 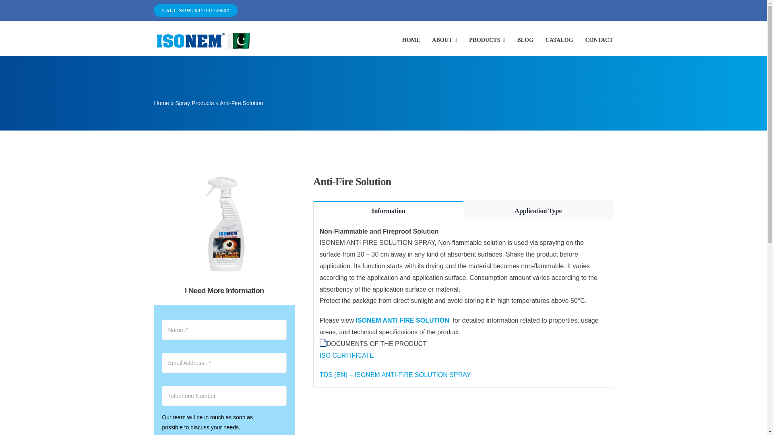 I want to click on CATALOG, so click(x=560, y=40).